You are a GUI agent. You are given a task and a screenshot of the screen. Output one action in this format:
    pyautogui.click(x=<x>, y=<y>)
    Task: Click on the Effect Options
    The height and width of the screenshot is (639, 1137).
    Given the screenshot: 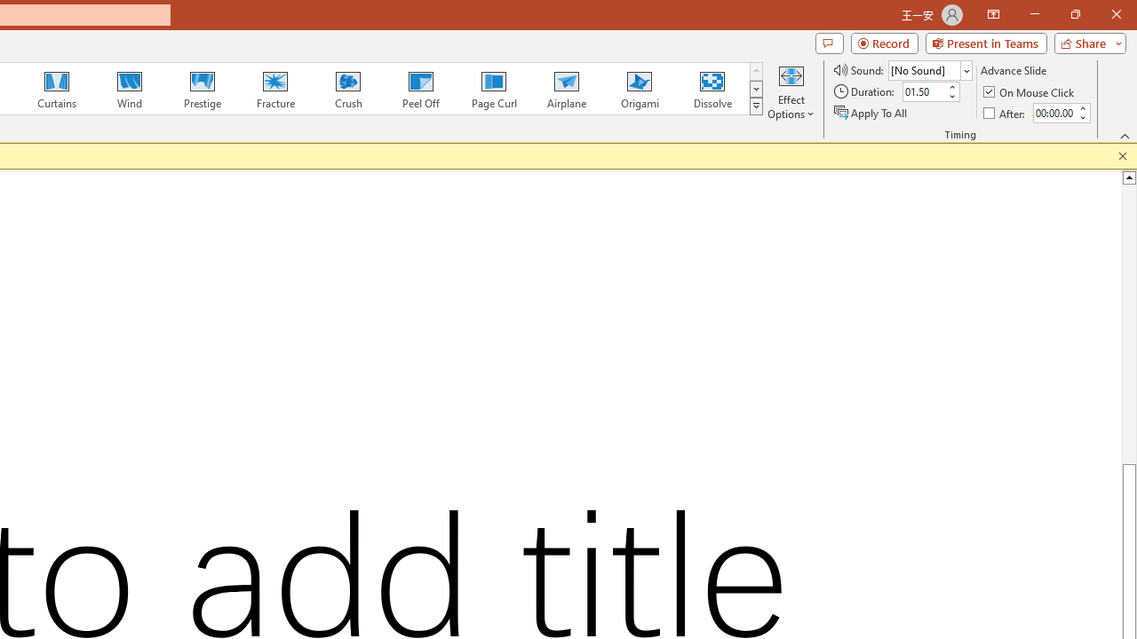 What is the action you would take?
    pyautogui.click(x=791, y=91)
    